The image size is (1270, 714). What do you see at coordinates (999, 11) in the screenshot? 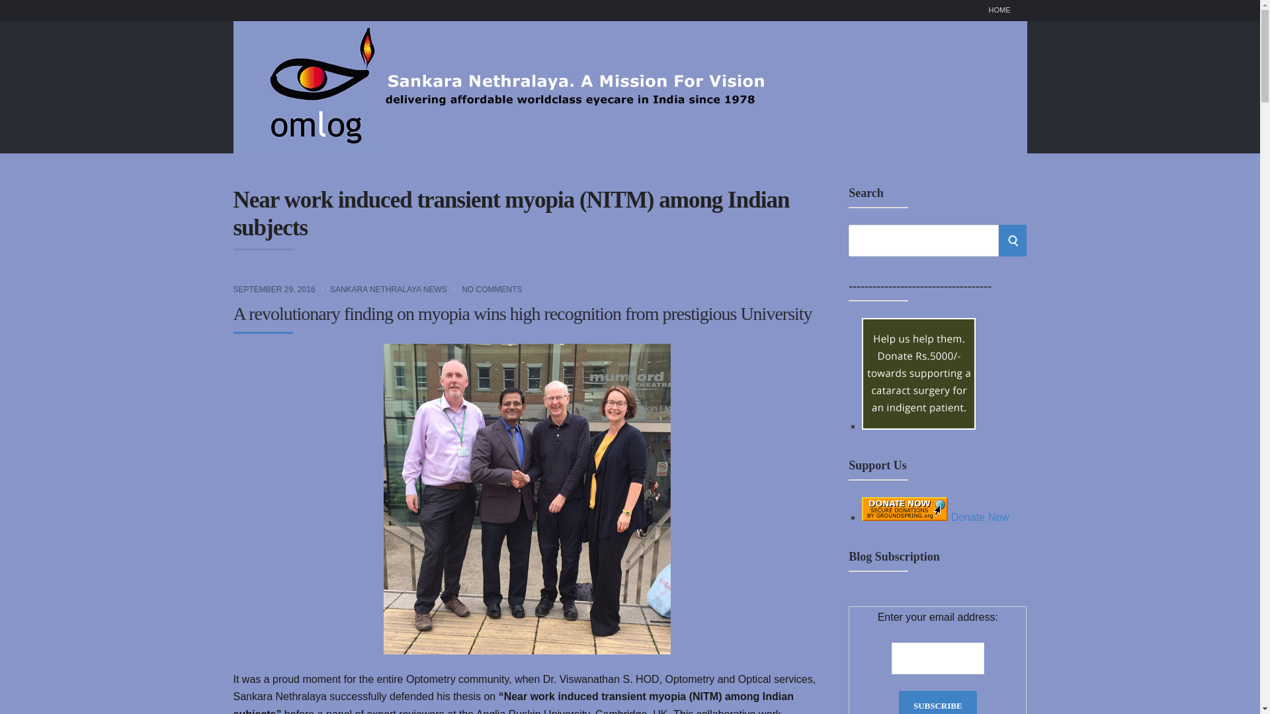
I see `HOME` at bounding box center [999, 11].